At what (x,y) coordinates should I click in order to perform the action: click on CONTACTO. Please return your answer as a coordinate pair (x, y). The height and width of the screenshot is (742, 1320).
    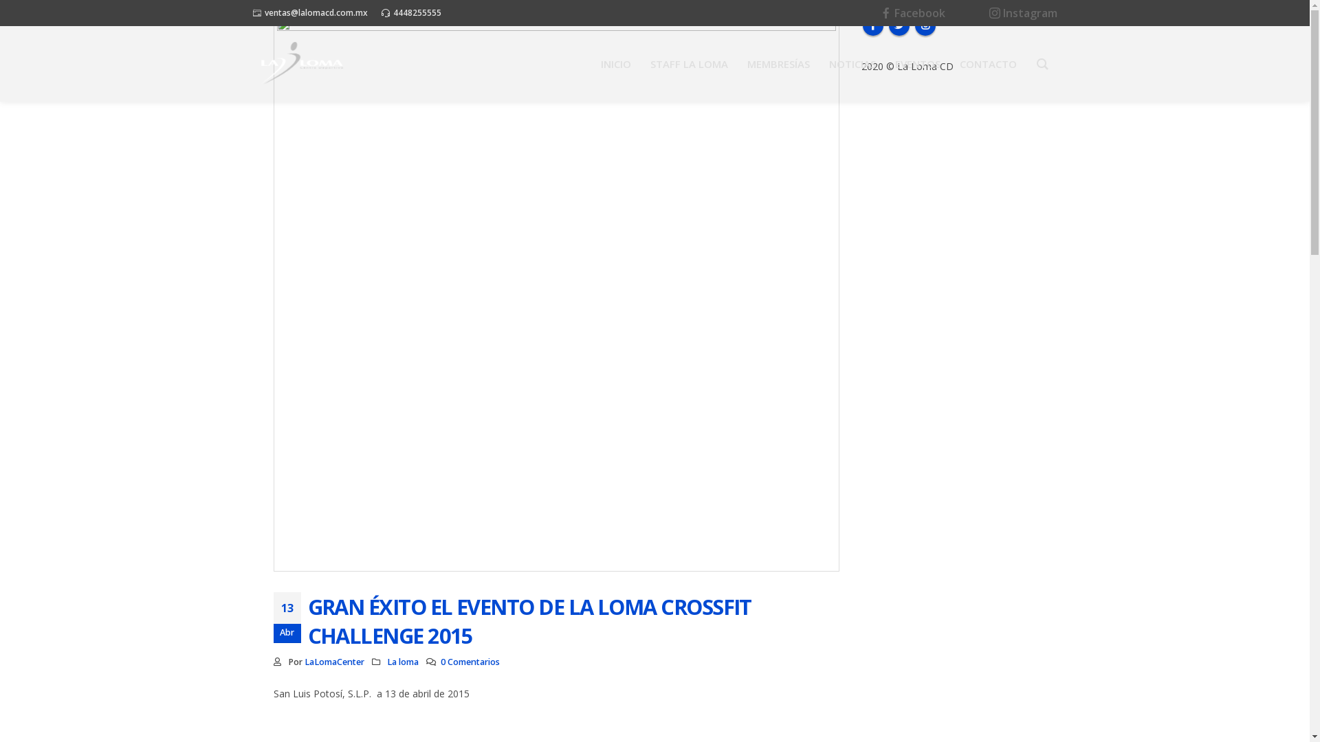
    Looking at the image, I should click on (989, 63).